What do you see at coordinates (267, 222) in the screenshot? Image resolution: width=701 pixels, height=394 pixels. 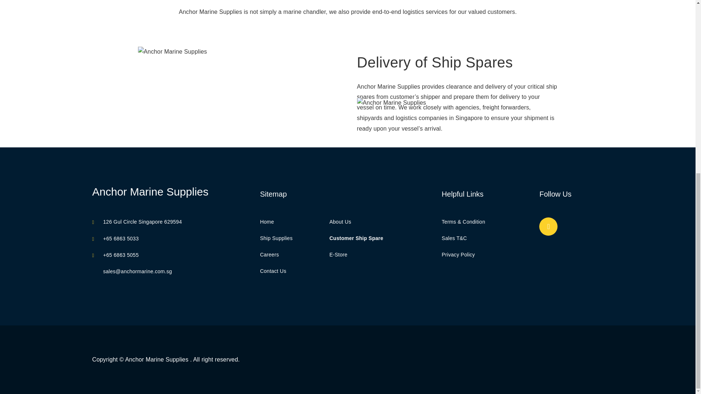 I see `Home` at bounding box center [267, 222].